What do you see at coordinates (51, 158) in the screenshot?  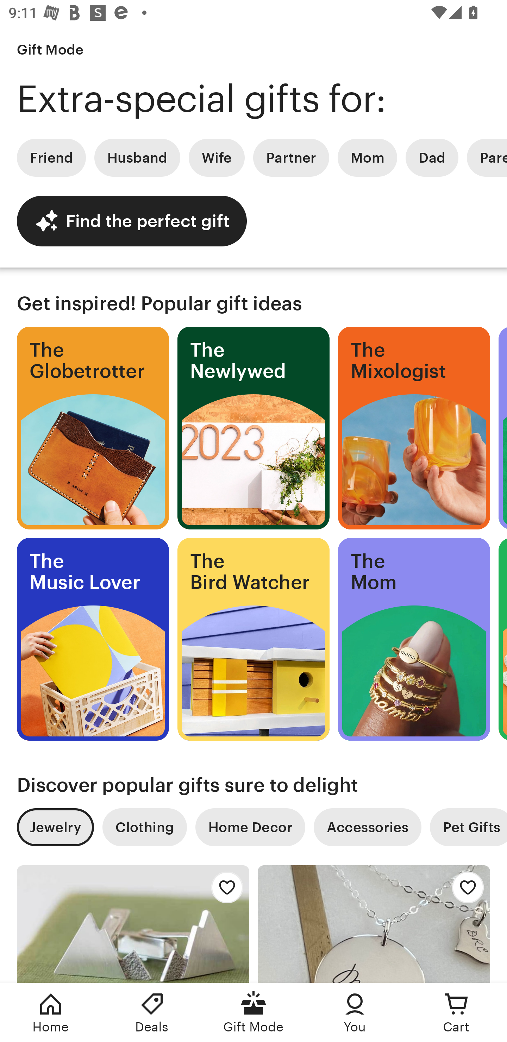 I see `Friend` at bounding box center [51, 158].